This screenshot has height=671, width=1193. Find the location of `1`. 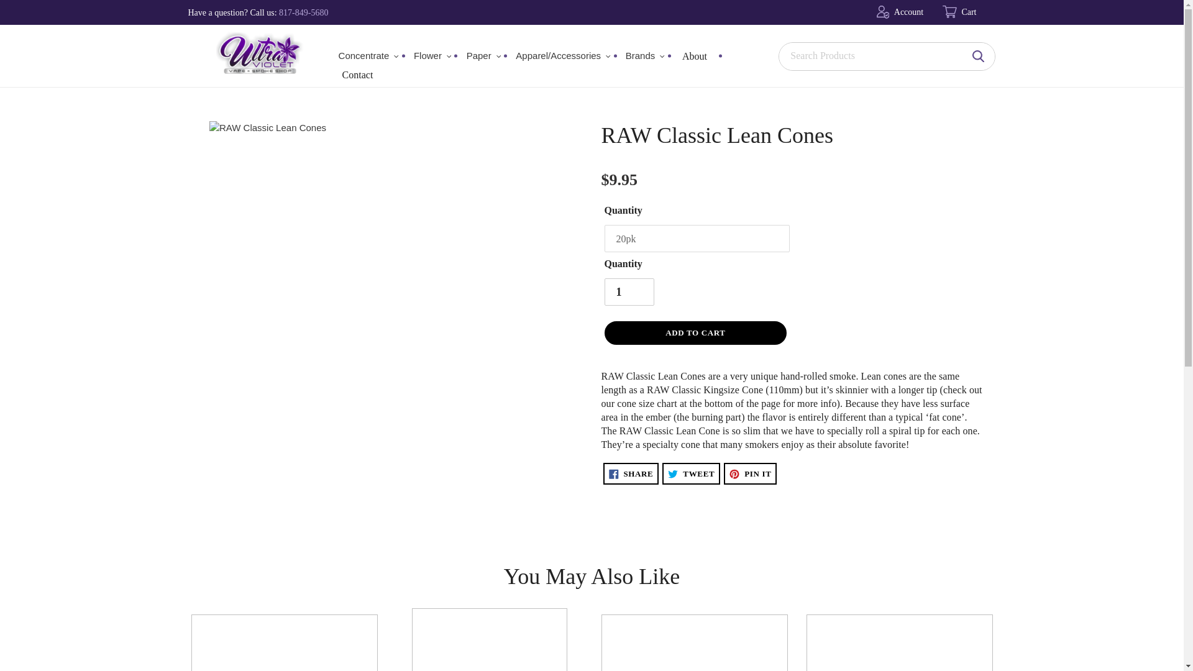

1 is located at coordinates (629, 292).